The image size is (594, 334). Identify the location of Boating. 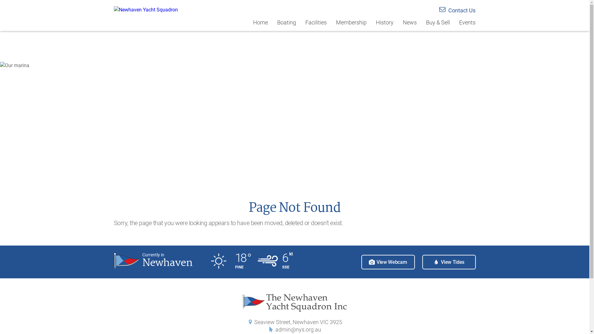
(286, 25).